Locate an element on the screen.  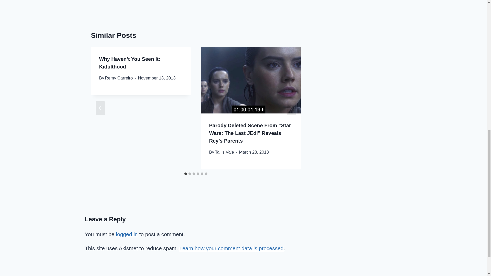
Tallis Vale is located at coordinates (225, 152).